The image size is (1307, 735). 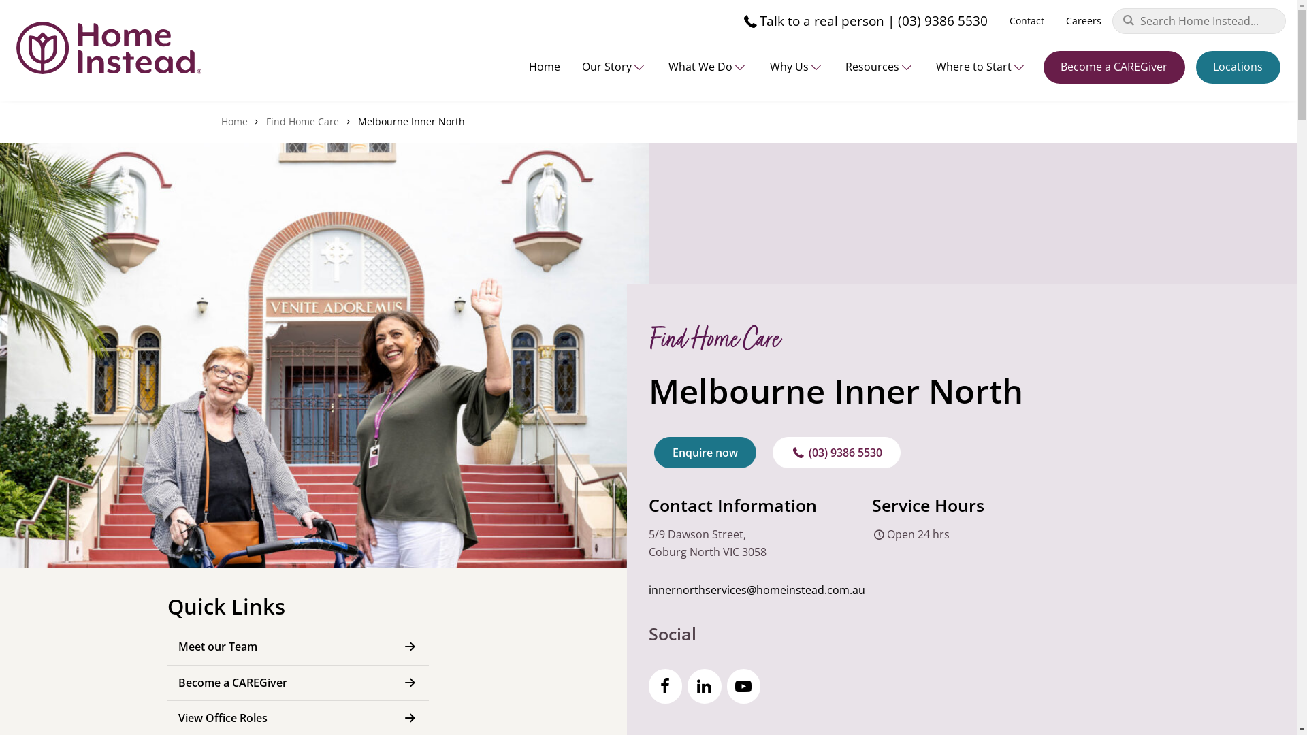 I want to click on What We Do, so click(x=708, y=67).